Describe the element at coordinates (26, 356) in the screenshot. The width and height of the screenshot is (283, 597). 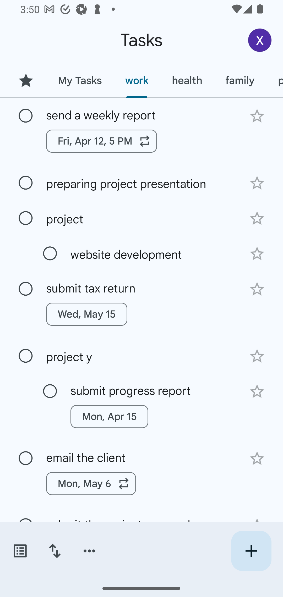
I see `Mark as complete` at that location.